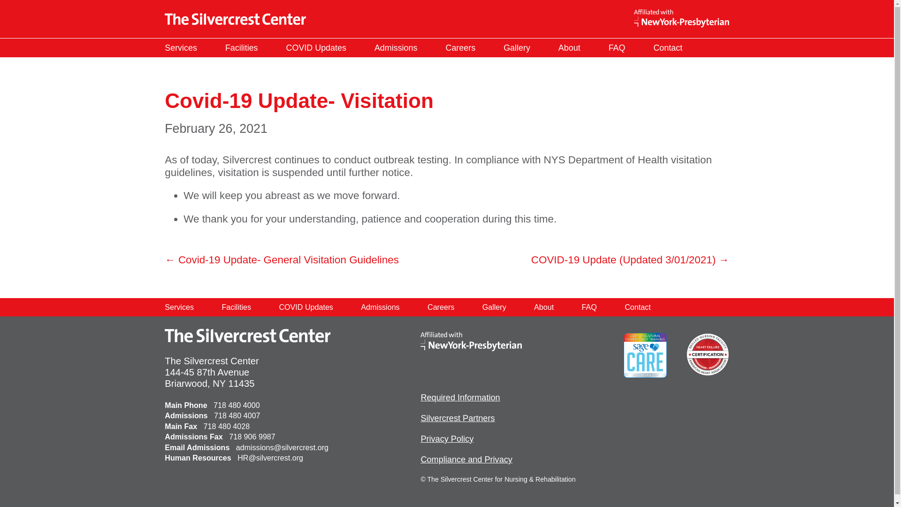  Describe the element at coordinates (458, 418) in the screenshot. I see `Silvercrest Partners` at that location.